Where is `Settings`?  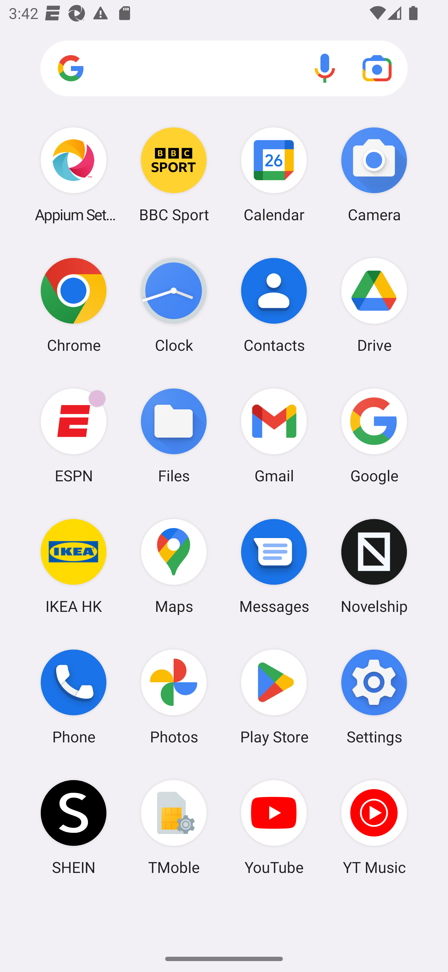
Settings is located at coordinates (374, 697).